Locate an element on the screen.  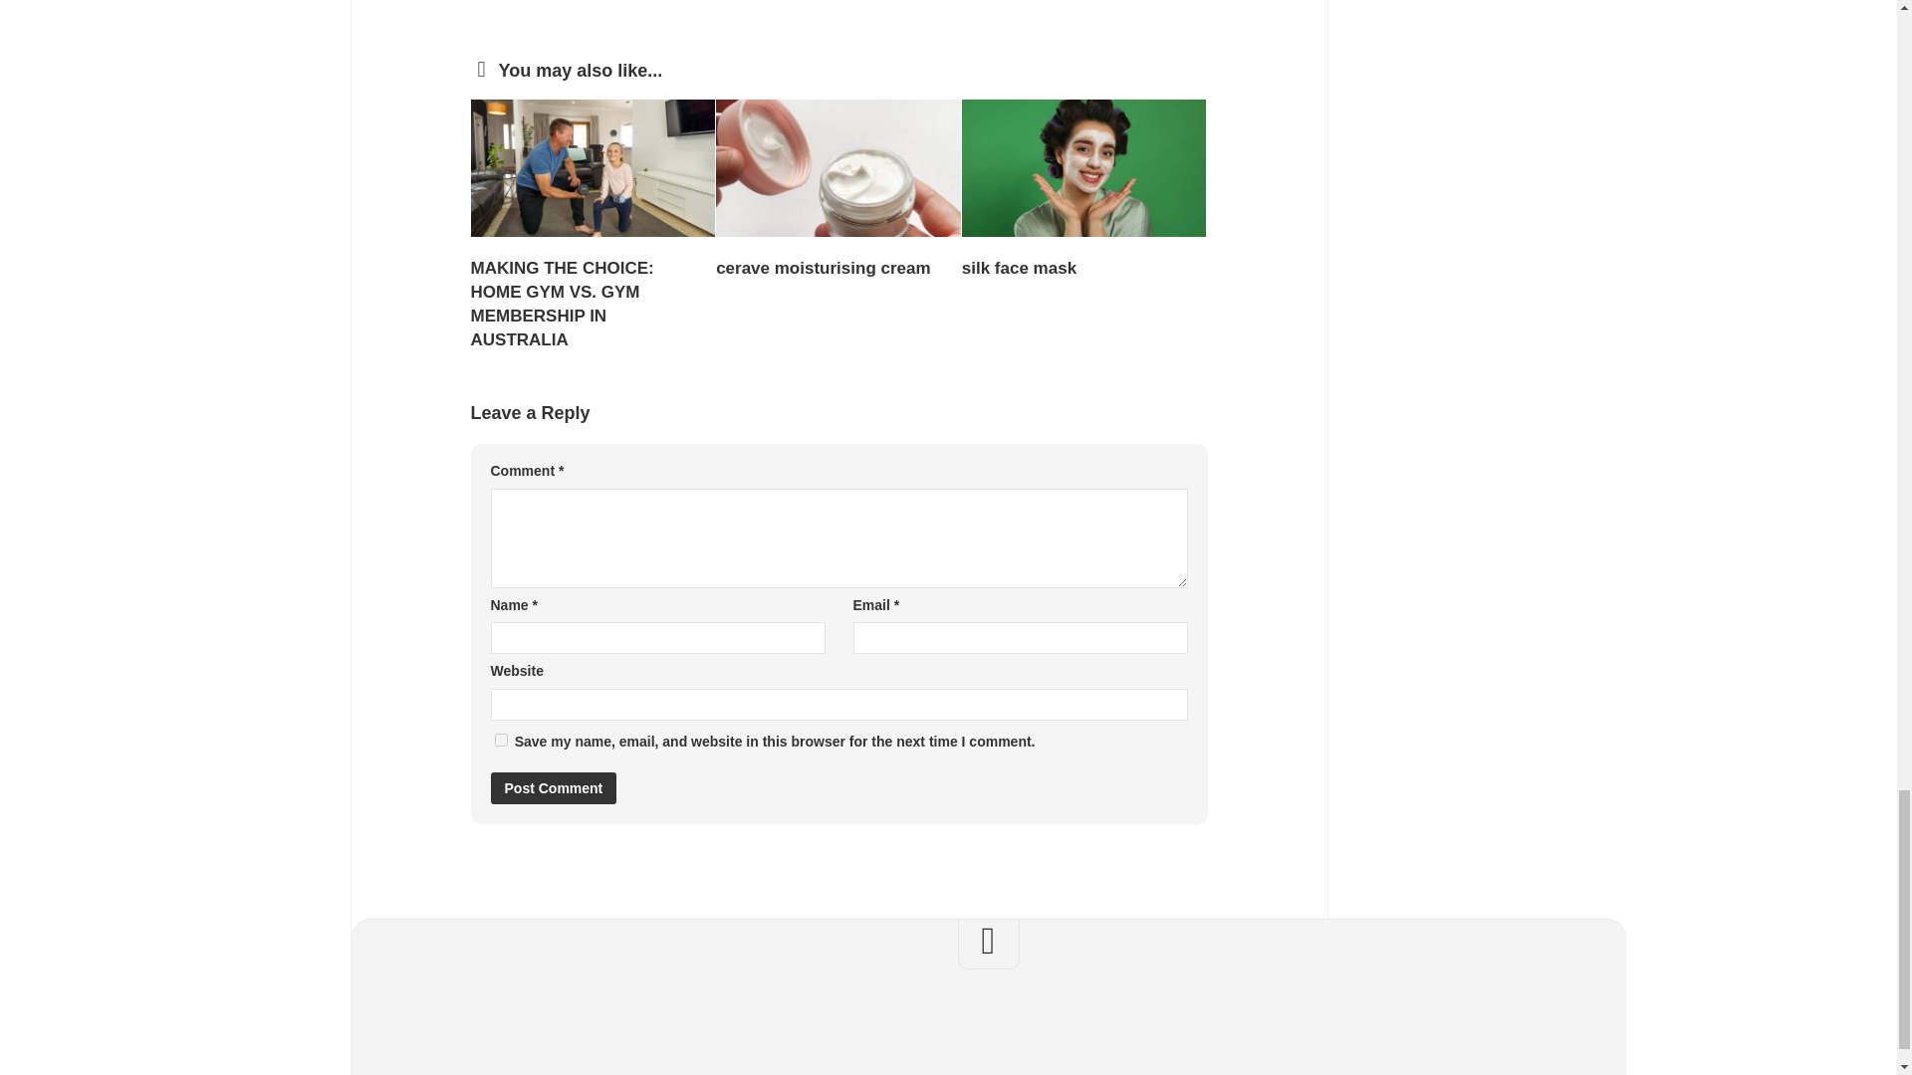
yes is located at coordinates (500, 739).